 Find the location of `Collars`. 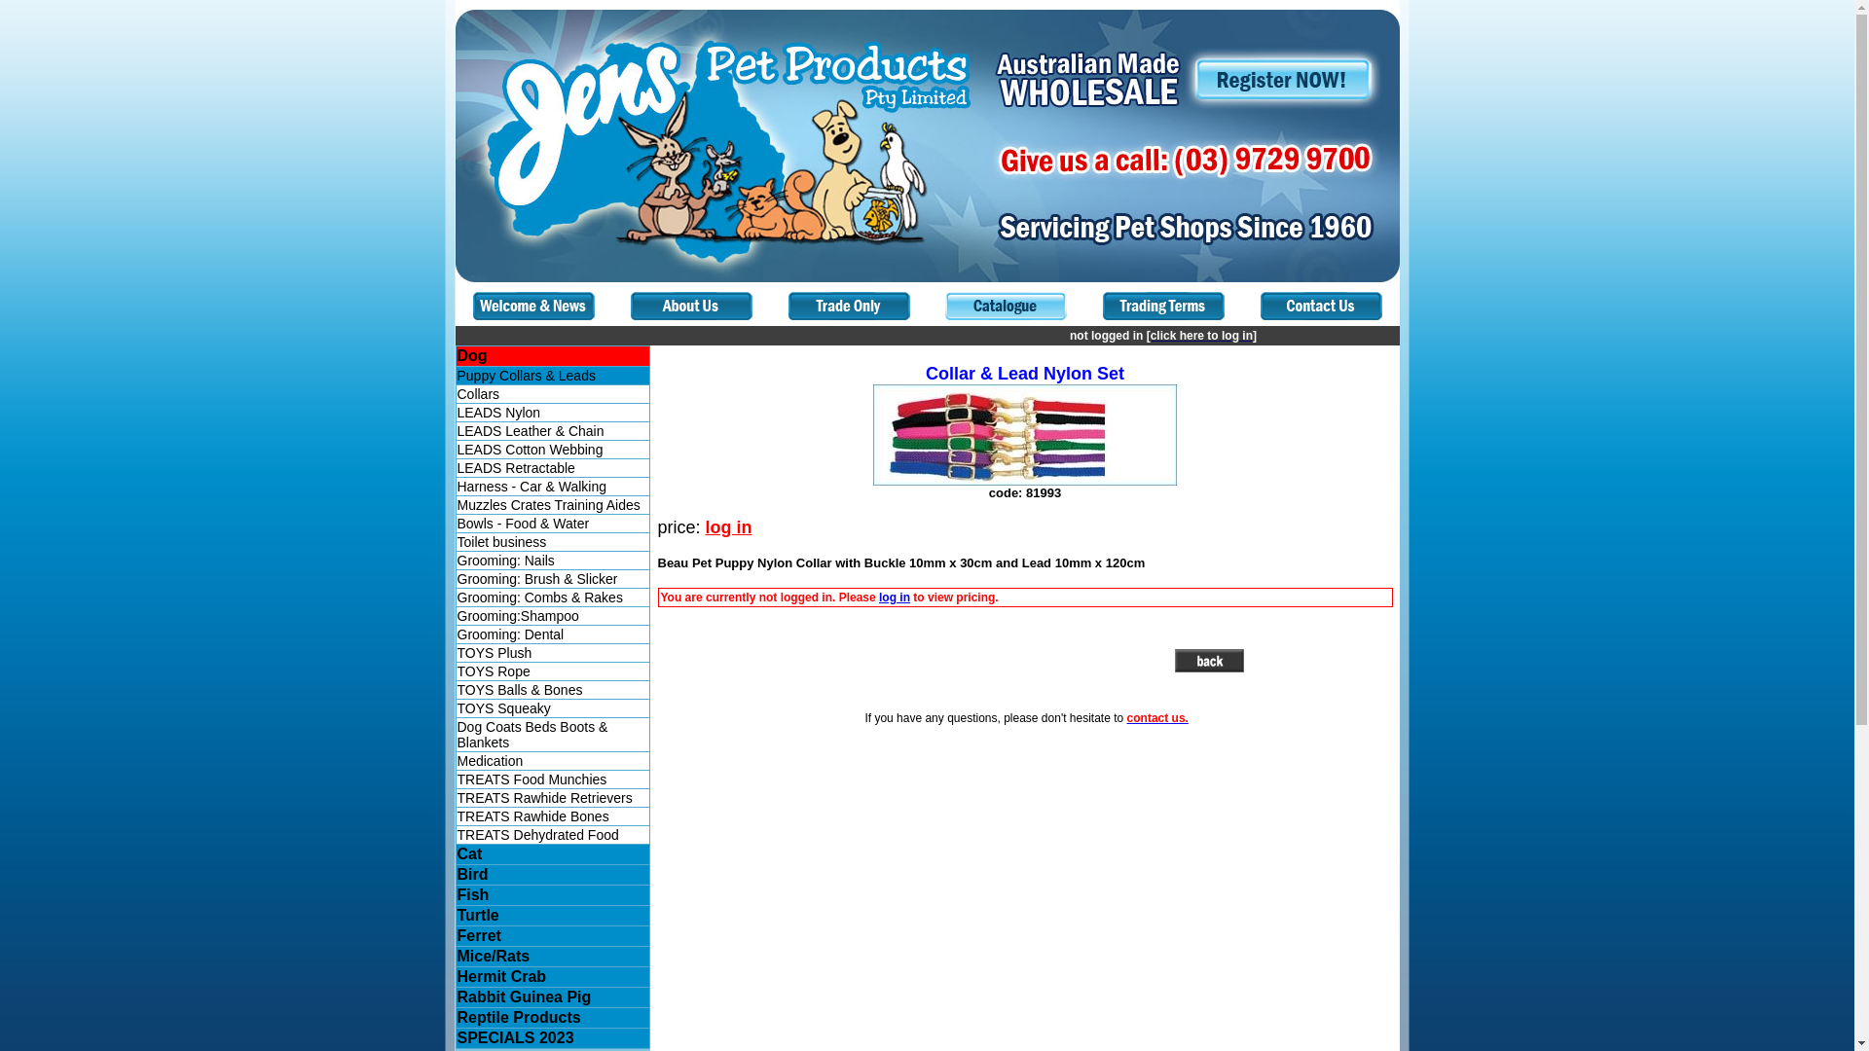

Collars is located at coordinates (552, 394).